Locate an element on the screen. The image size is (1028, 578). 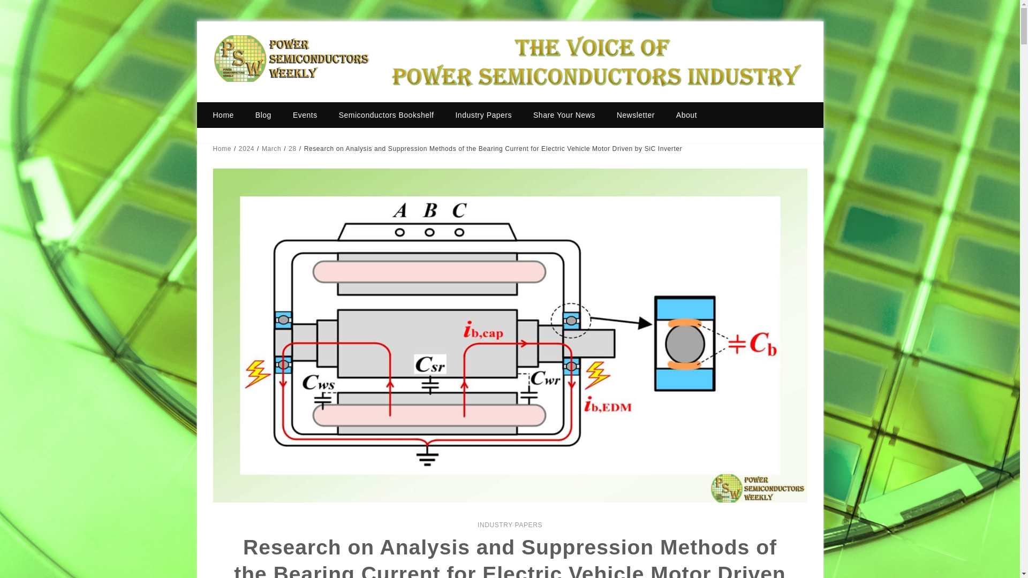
About is located at coordinates (686, 115).